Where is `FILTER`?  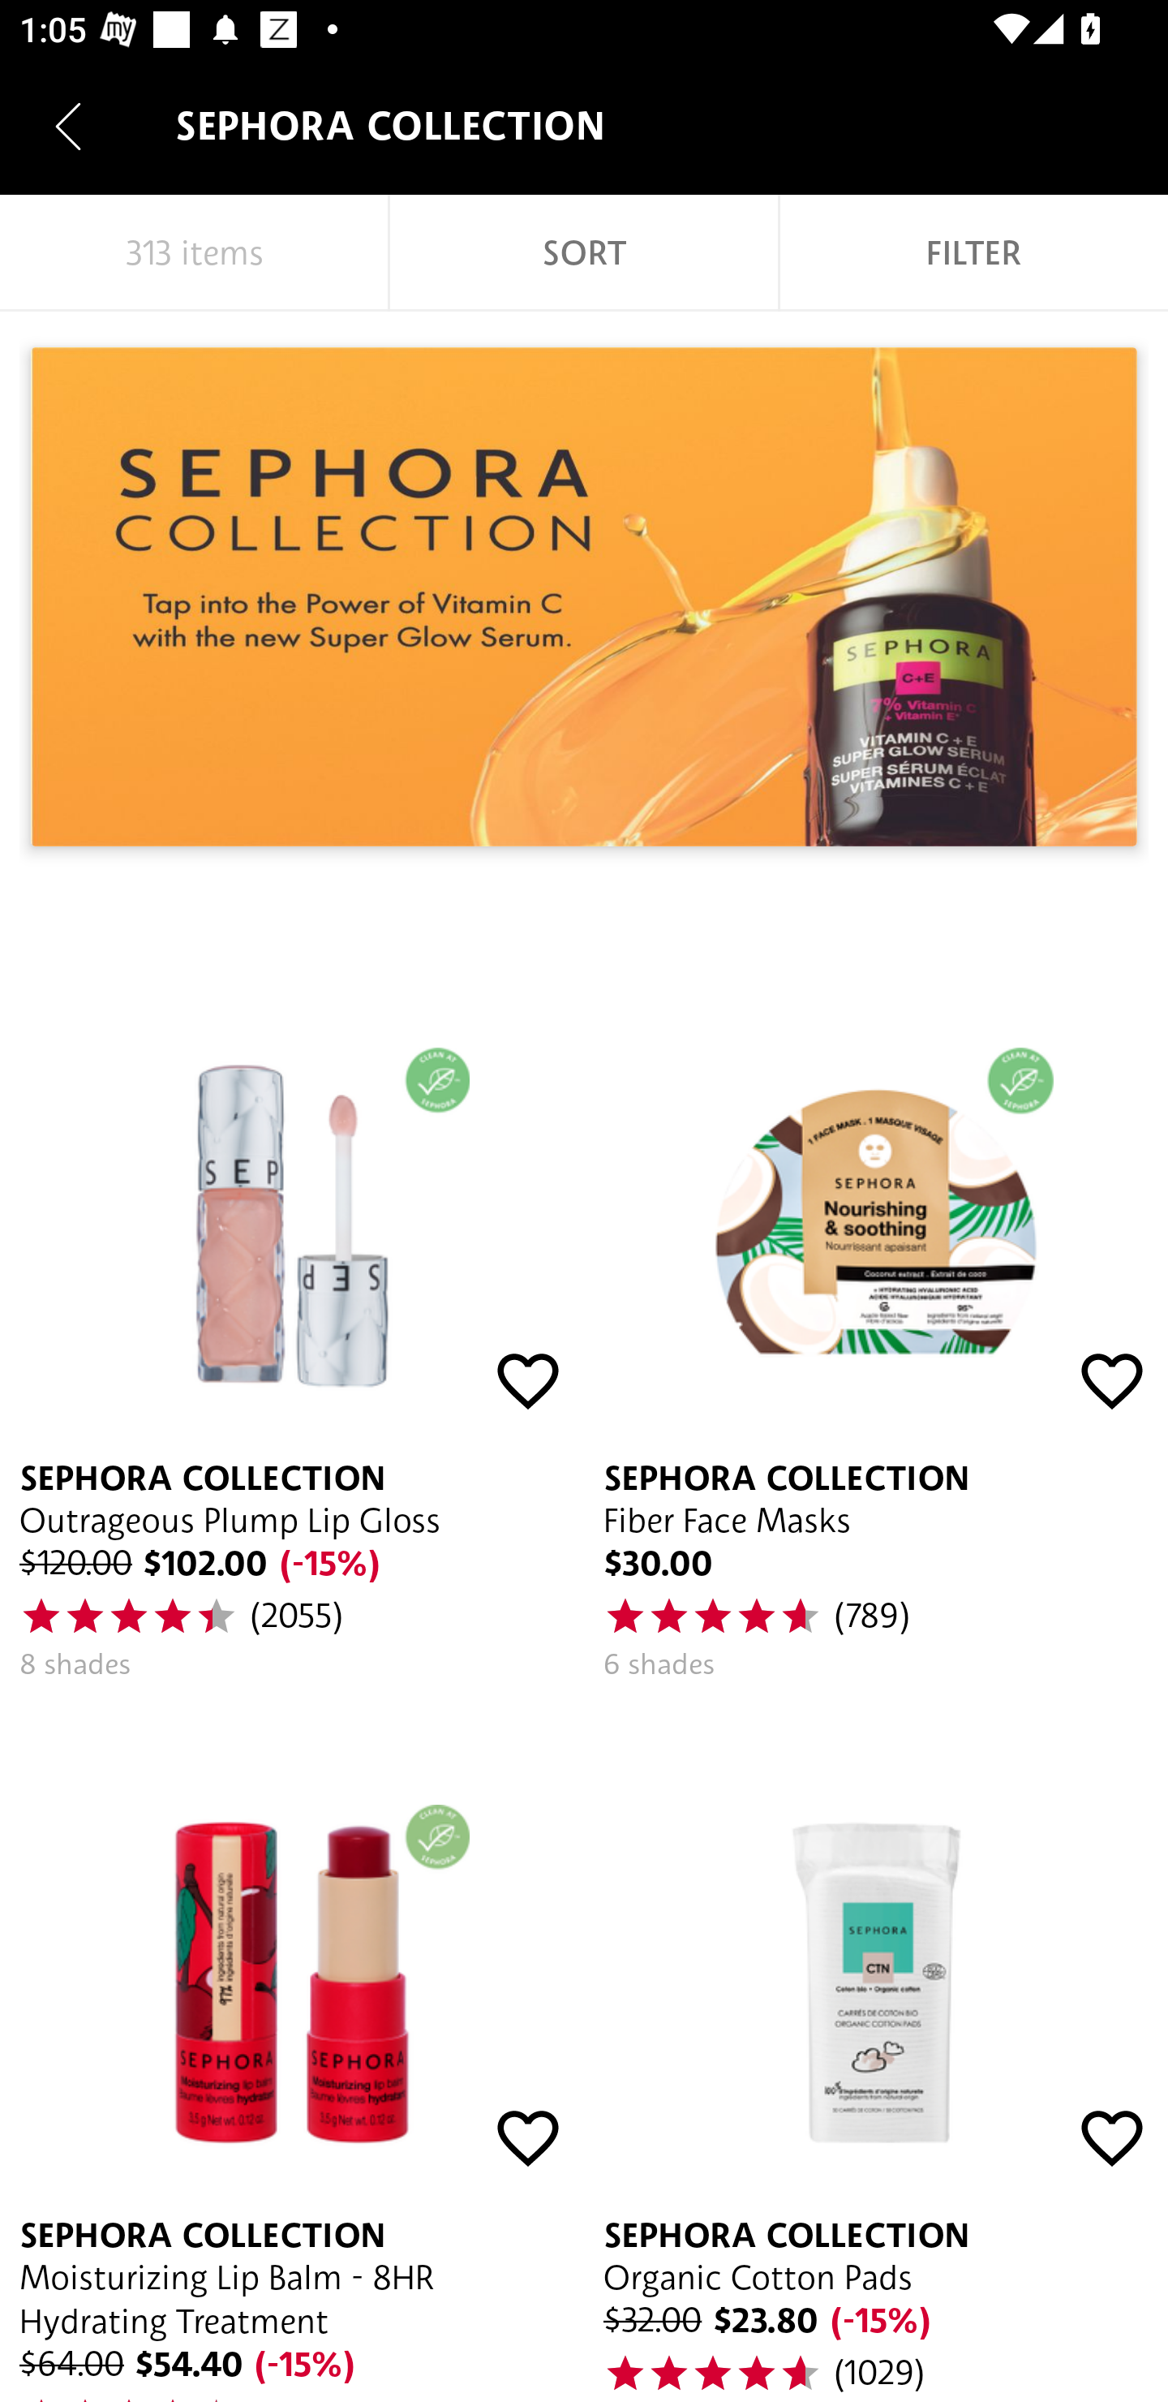 FILTER is located at coordinates (973, 253).